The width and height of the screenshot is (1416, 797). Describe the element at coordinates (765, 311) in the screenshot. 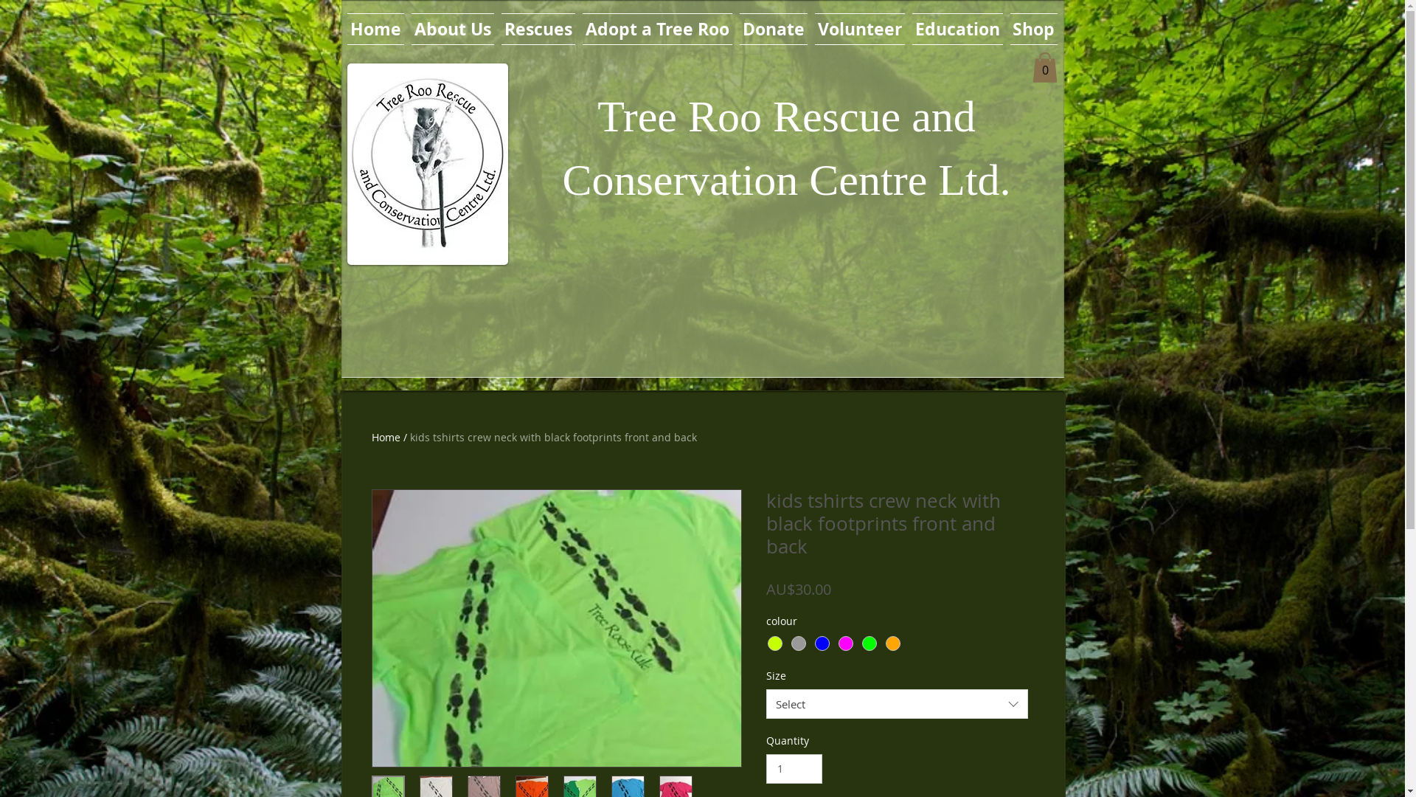

I see `PayPal Button` at that location.